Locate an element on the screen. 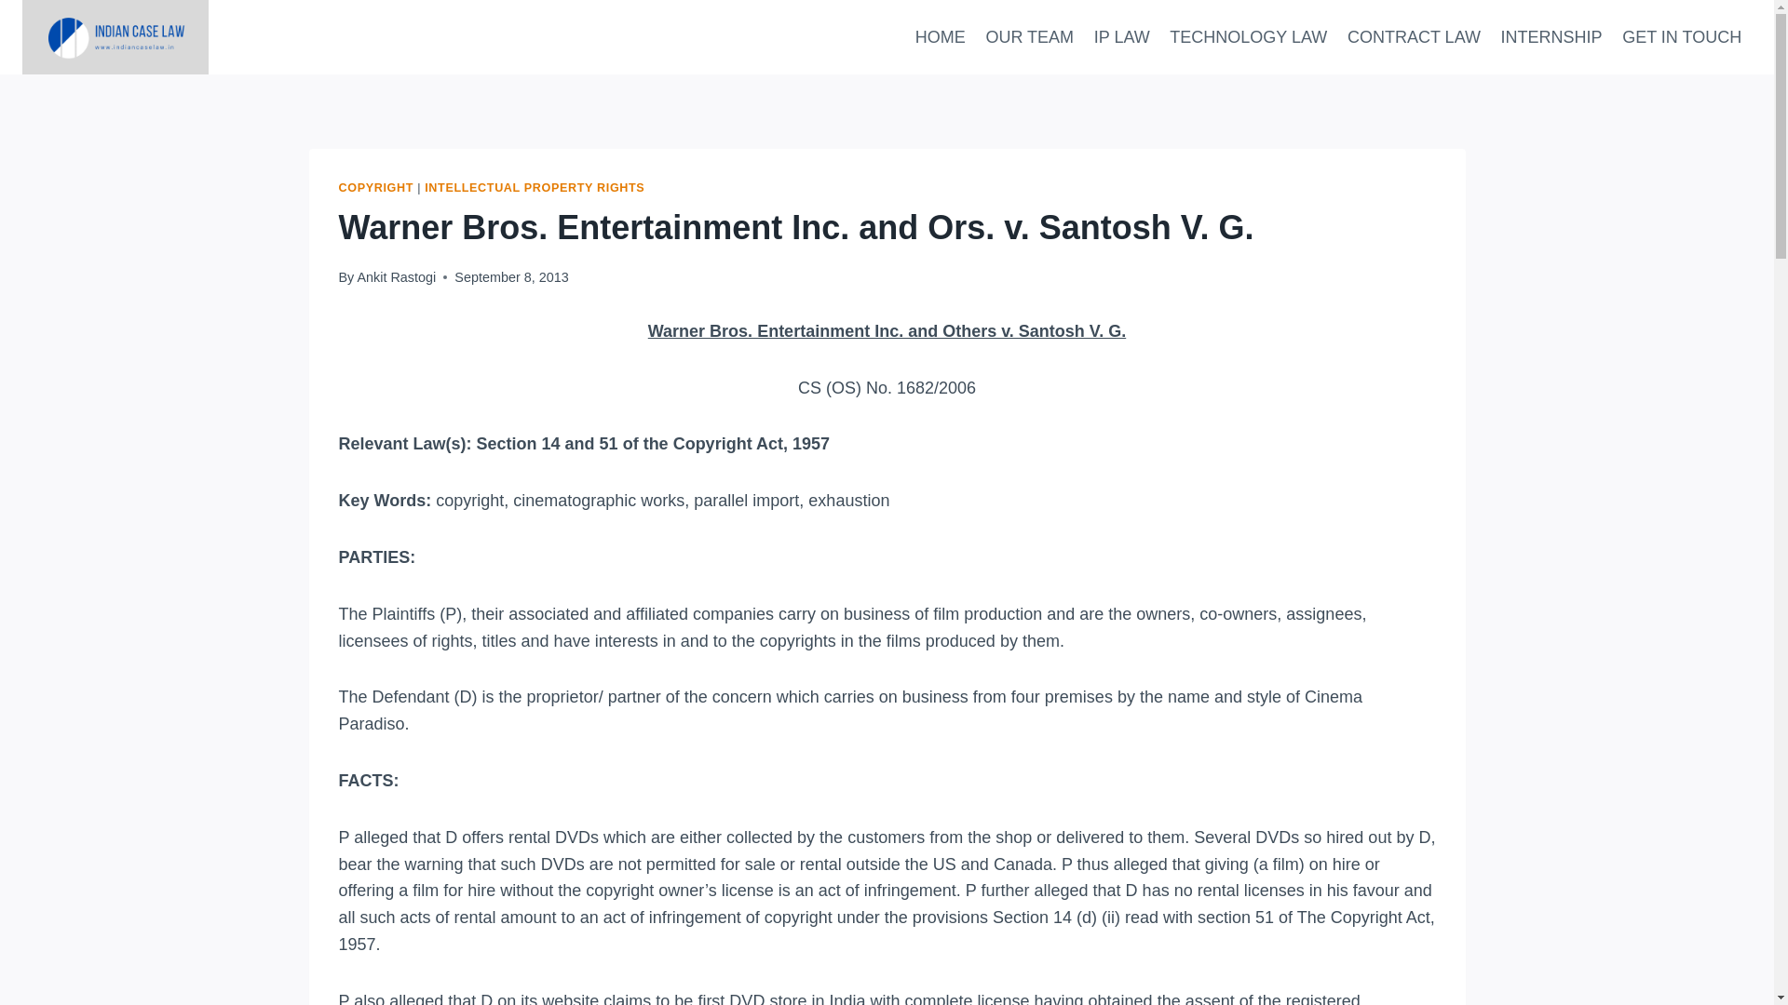 The image size is (1788, 1005). IP LAW is located at coordinates (1121, 37).